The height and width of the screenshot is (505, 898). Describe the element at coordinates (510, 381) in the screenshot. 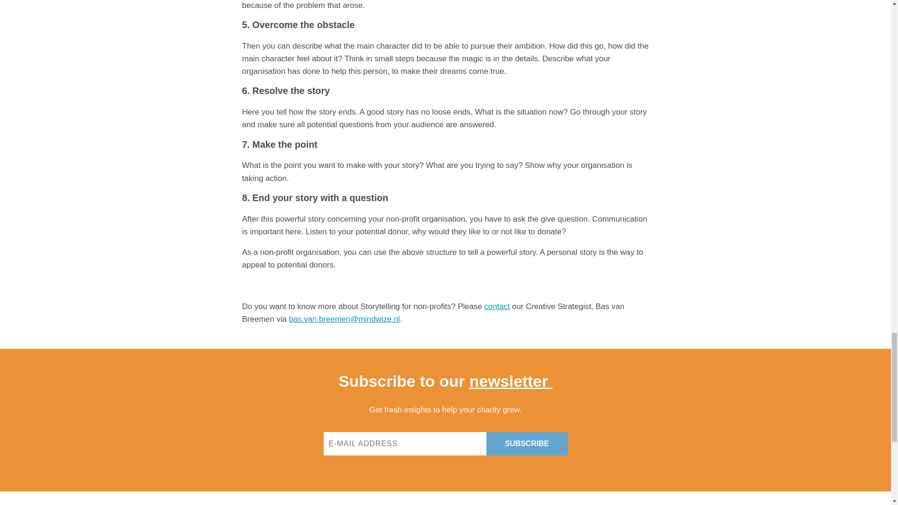

I see `newsletter ` at that location.